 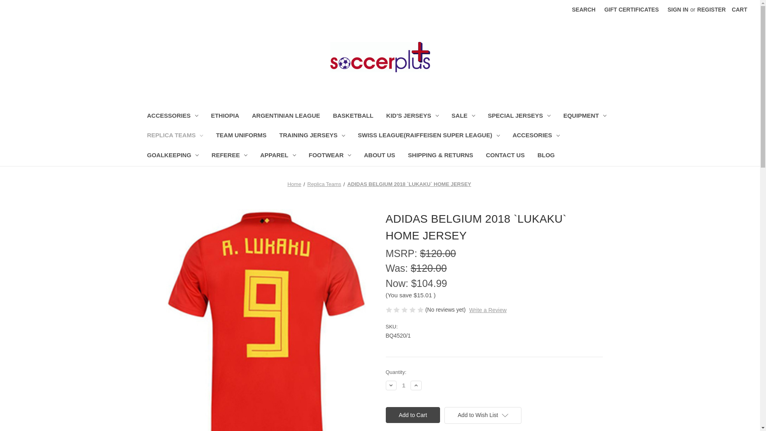 I want to click on ETHIOPIA, so click(x=225, y=117).